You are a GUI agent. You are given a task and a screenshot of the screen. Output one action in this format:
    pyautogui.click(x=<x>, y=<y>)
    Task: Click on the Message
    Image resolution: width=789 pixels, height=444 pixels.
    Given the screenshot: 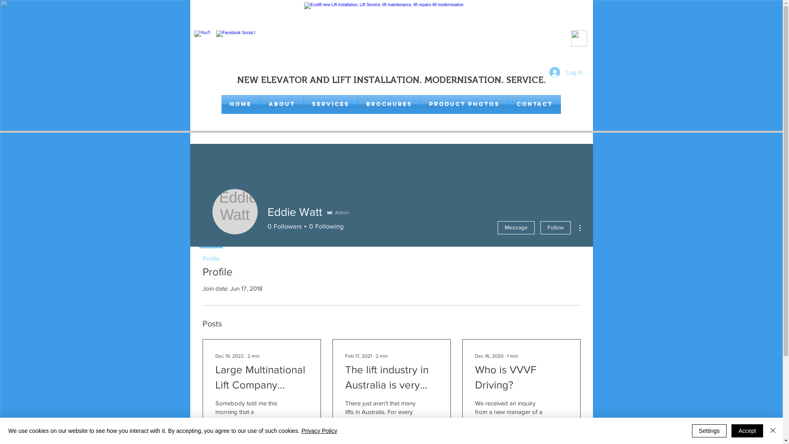 What is the action you would take?
    pyautogui.click(x=516, y=228)
    